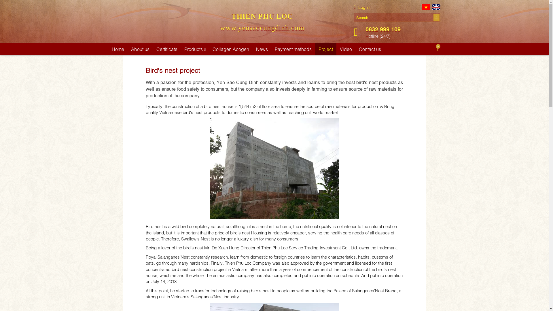 This screenshot has width=553, height=311. Describe the element at coordinates (140, 49) in the screenshot. I see `About us` at that location.